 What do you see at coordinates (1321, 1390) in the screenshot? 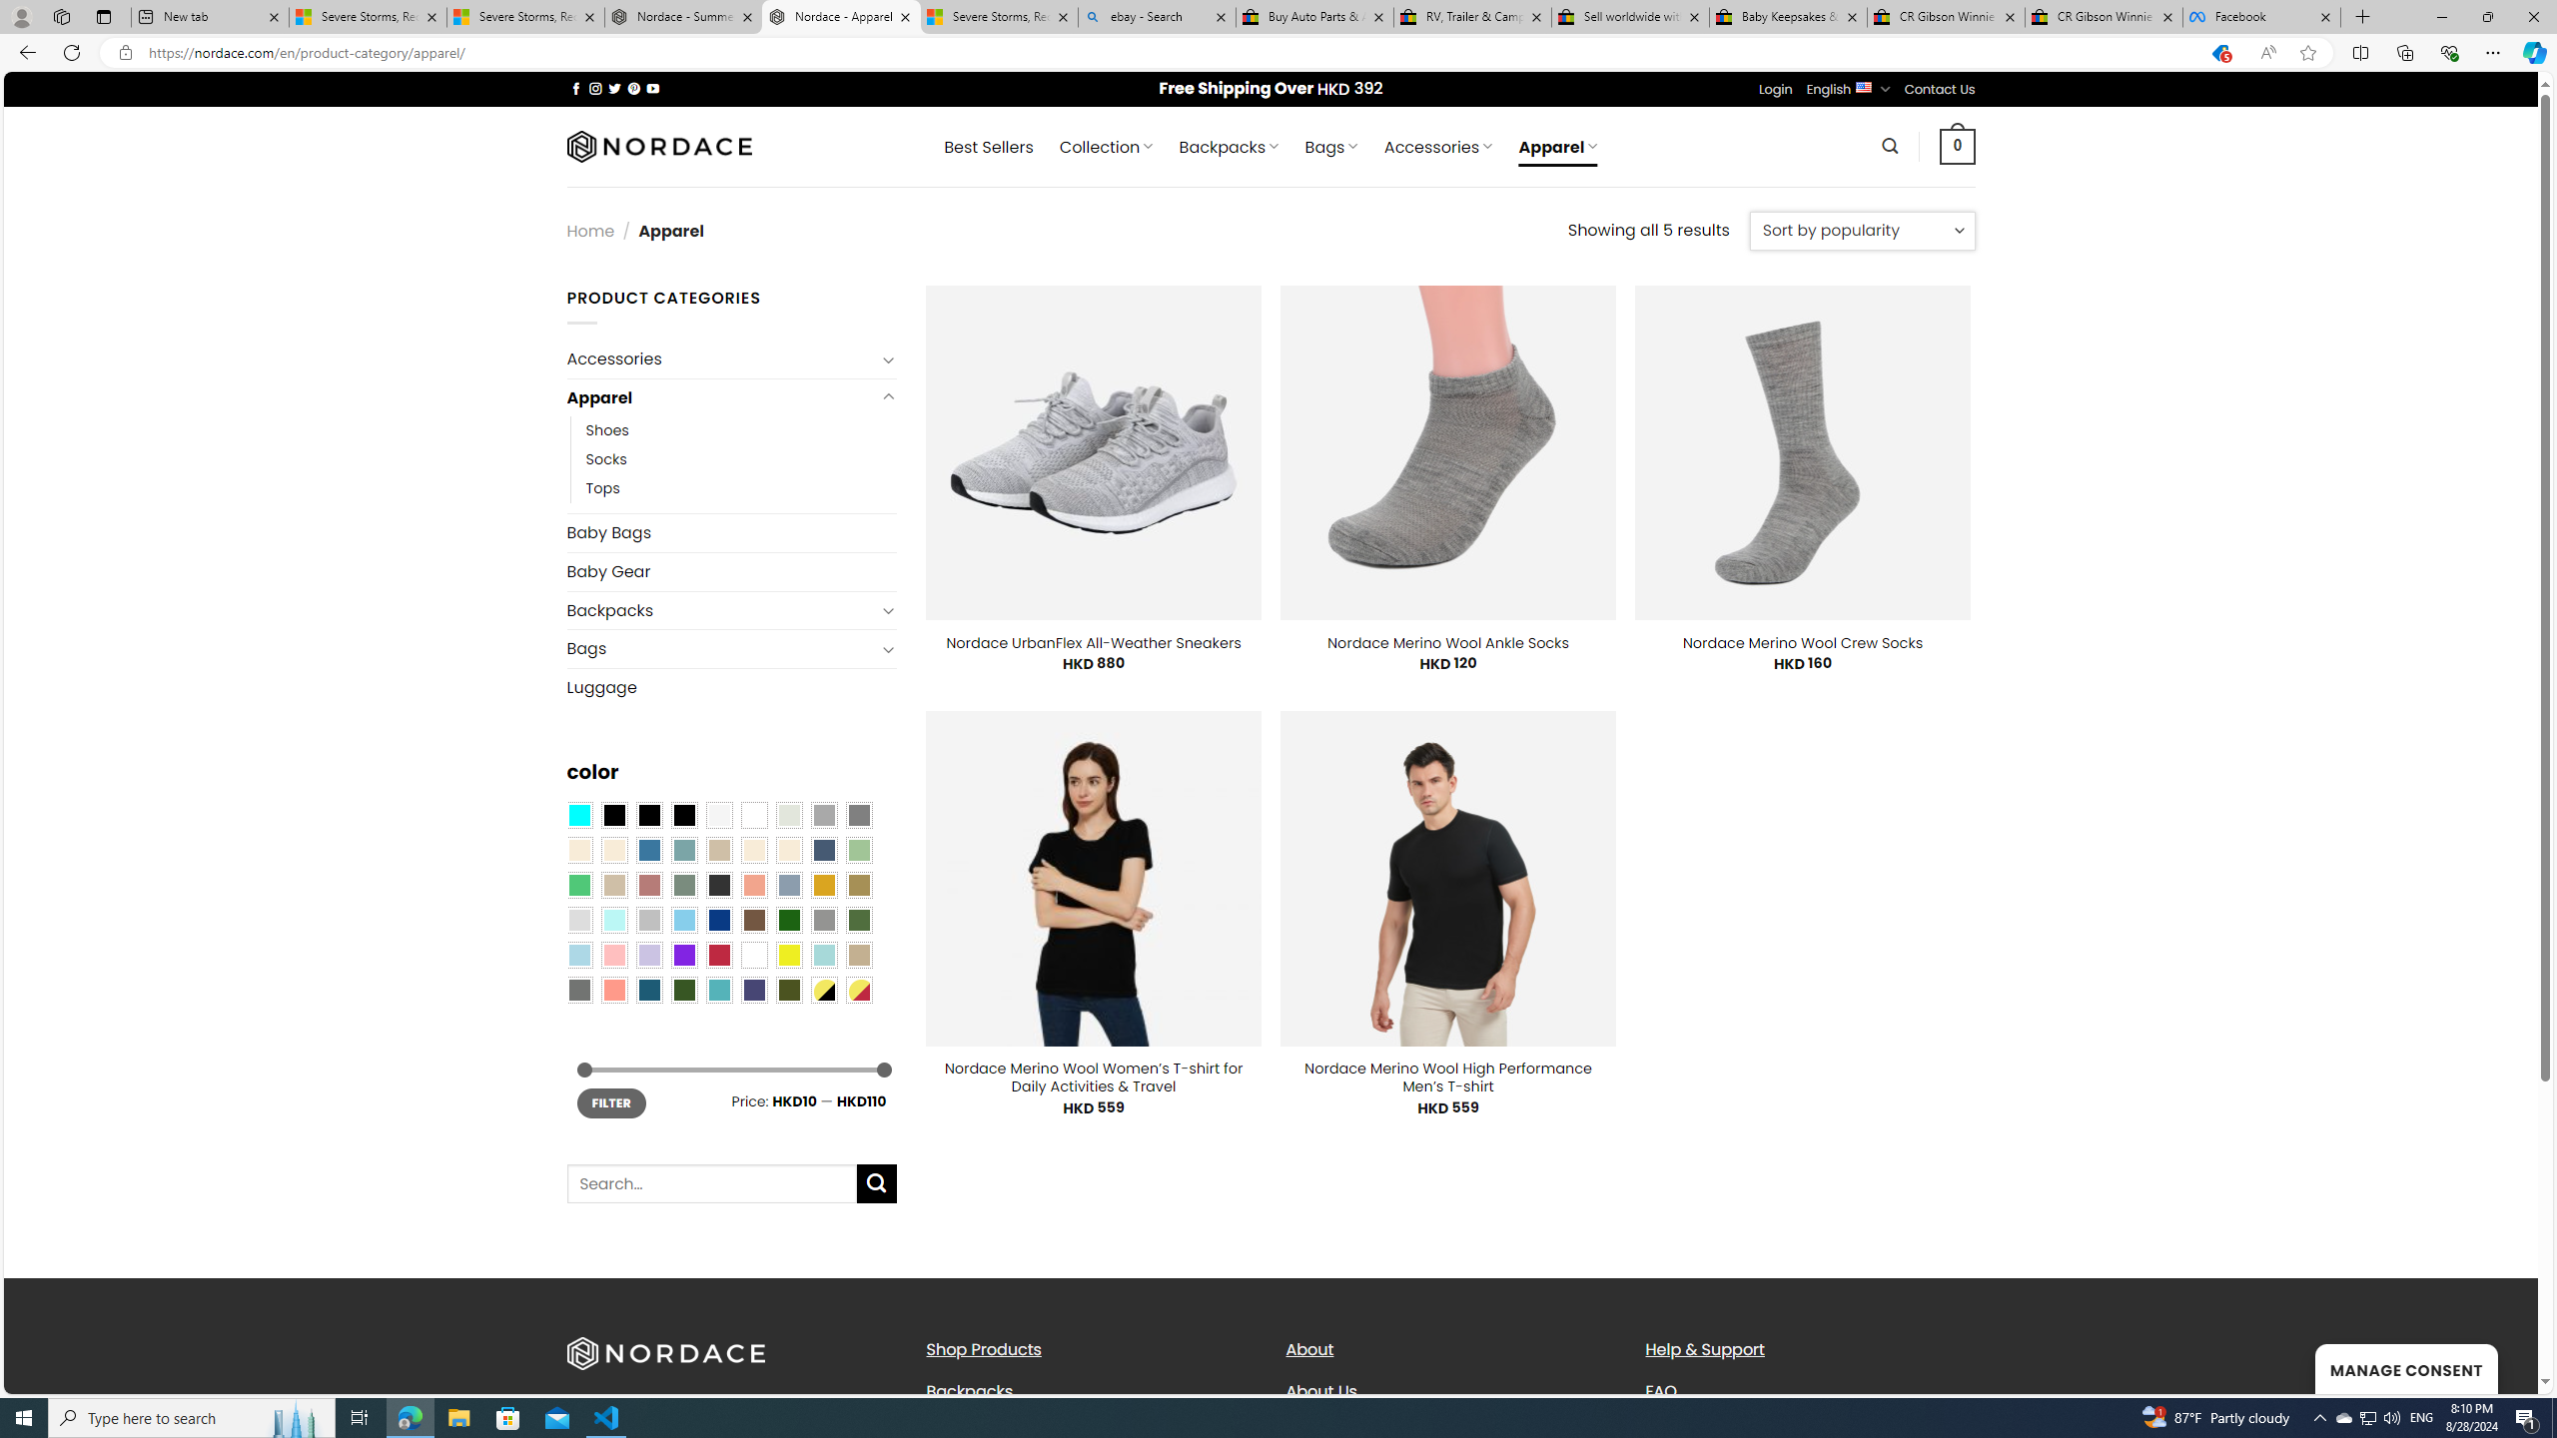
I see `About Us` at bounding box center [1321, 1390].